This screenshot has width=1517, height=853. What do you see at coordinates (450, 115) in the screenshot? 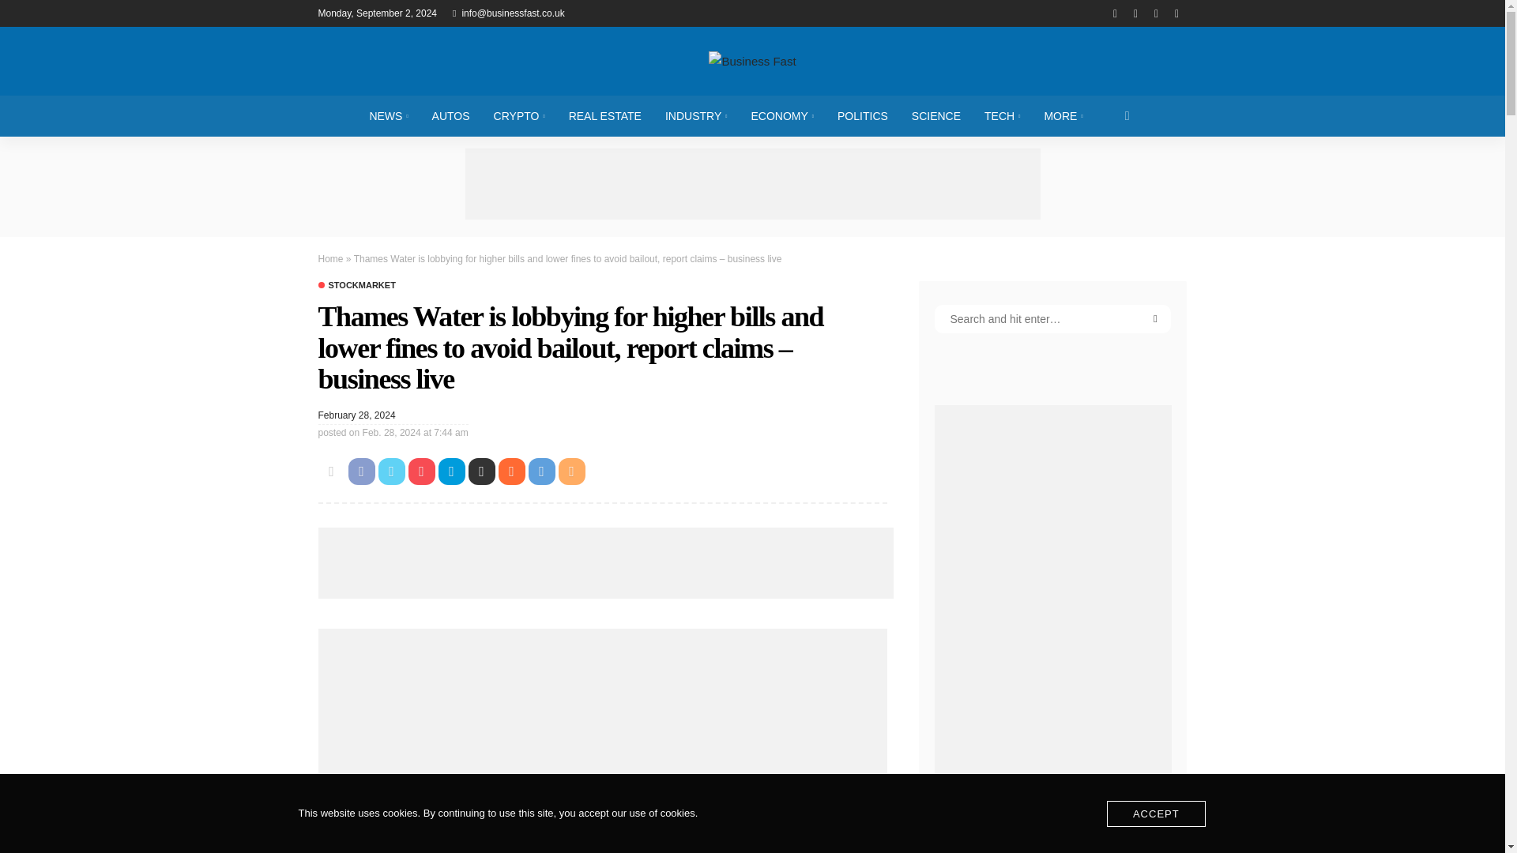
I see `AUTOS` at bounding box center [450, 115].